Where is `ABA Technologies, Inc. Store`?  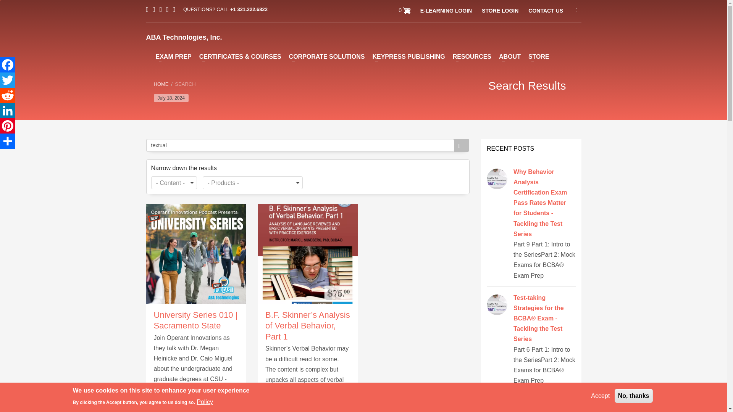 ABA Technologies, Inc. Store is located at coordinates (538, 56).